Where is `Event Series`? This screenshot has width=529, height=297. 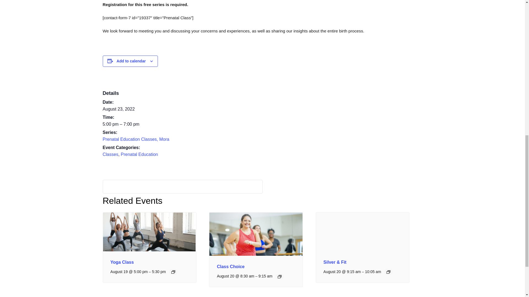
Event Series is located at coordinates (279, 277).